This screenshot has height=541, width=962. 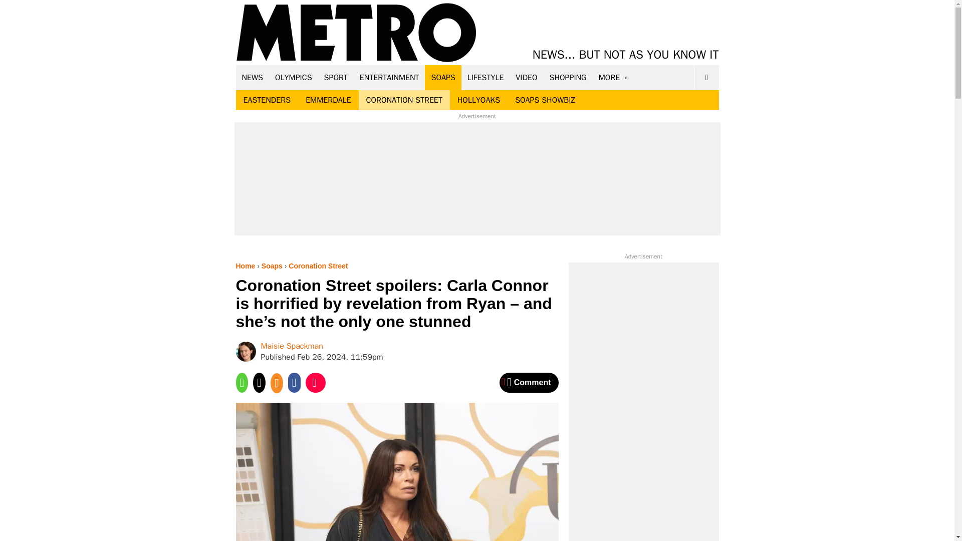 What do you see at coordinates (336, 77) in the screenshot?
I see `SPORT` at bounding box center [336, 77].